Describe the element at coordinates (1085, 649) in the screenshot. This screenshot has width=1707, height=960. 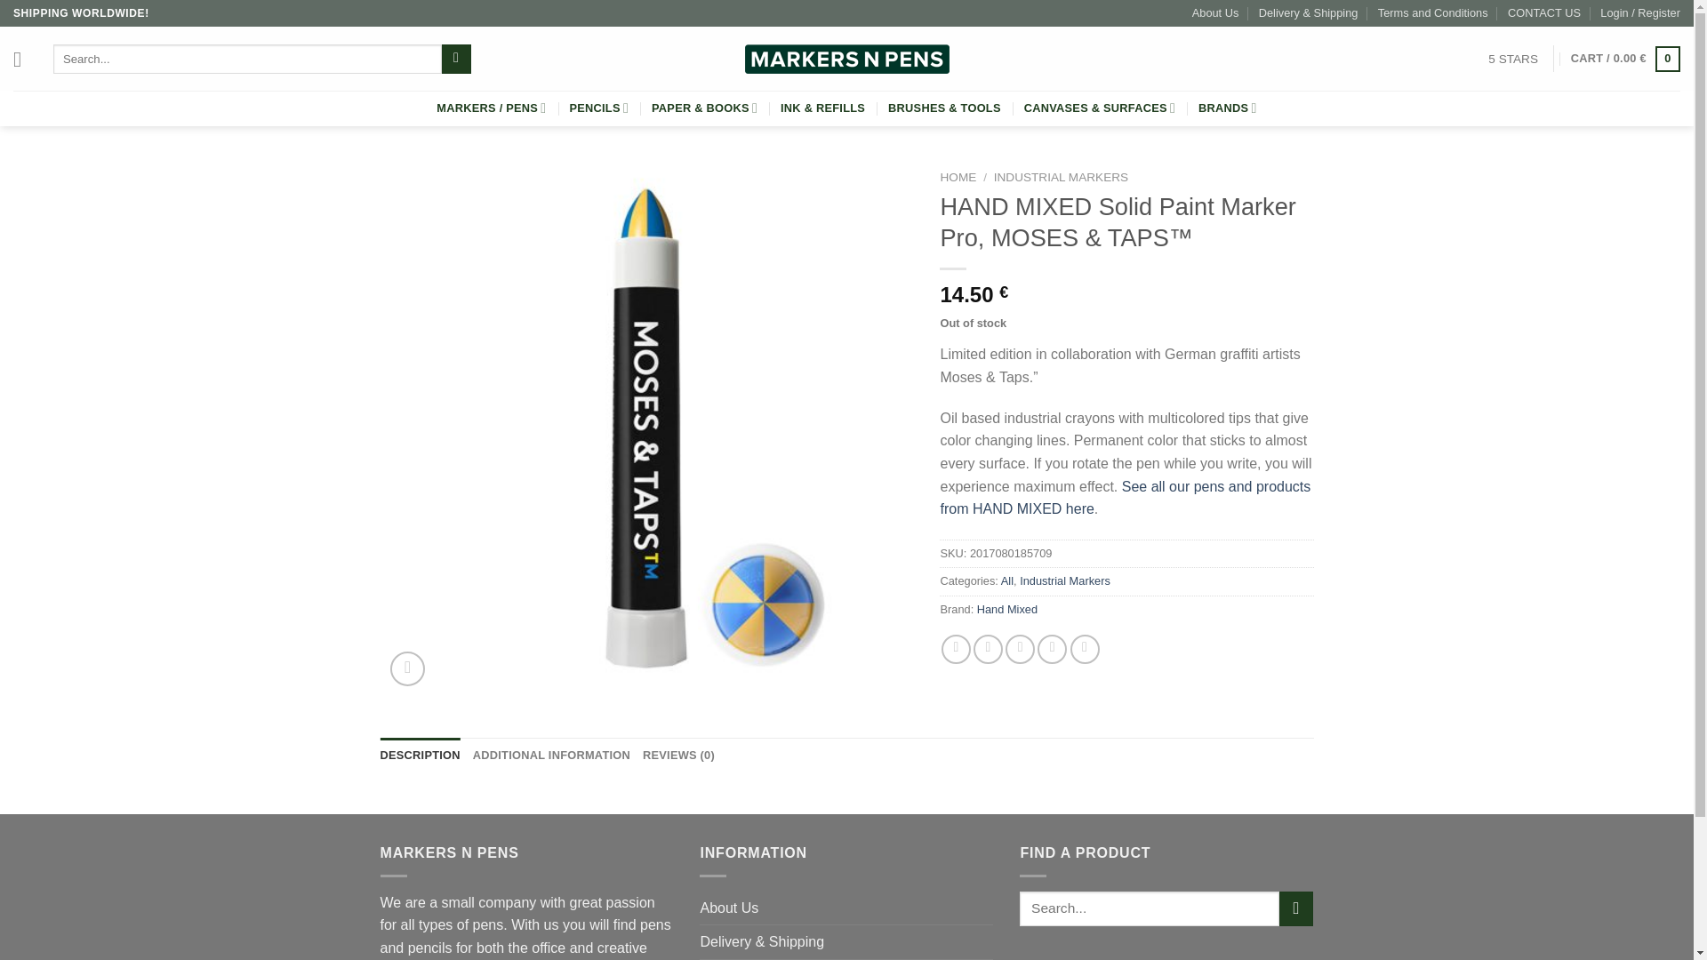
I see `Share on LinkedIn` at that location.